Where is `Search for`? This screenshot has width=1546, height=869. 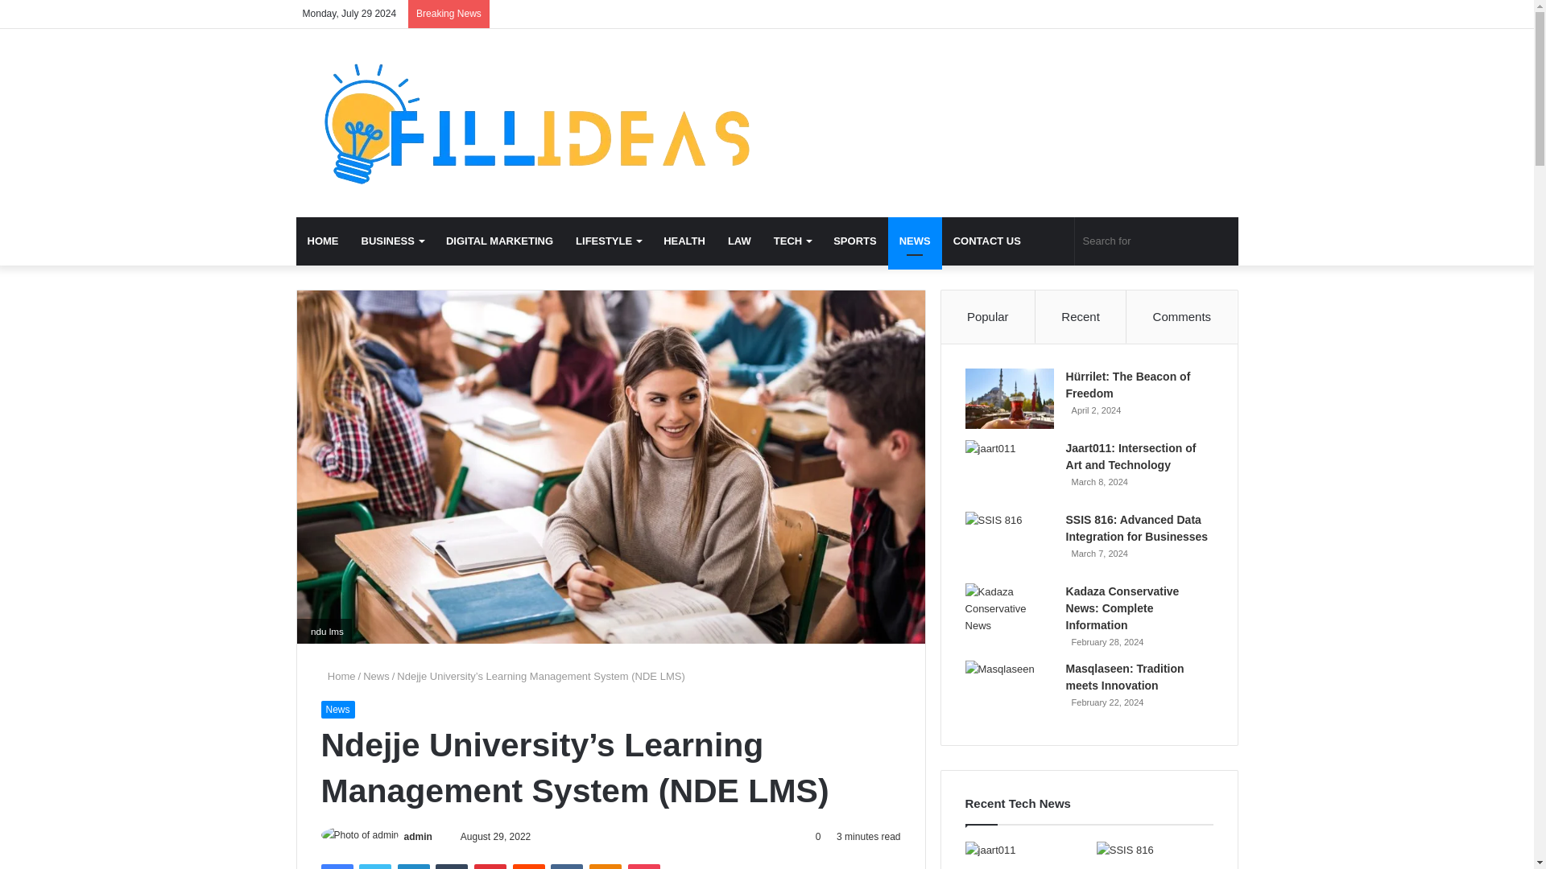 Search for is located at coordinates (1156, 241).